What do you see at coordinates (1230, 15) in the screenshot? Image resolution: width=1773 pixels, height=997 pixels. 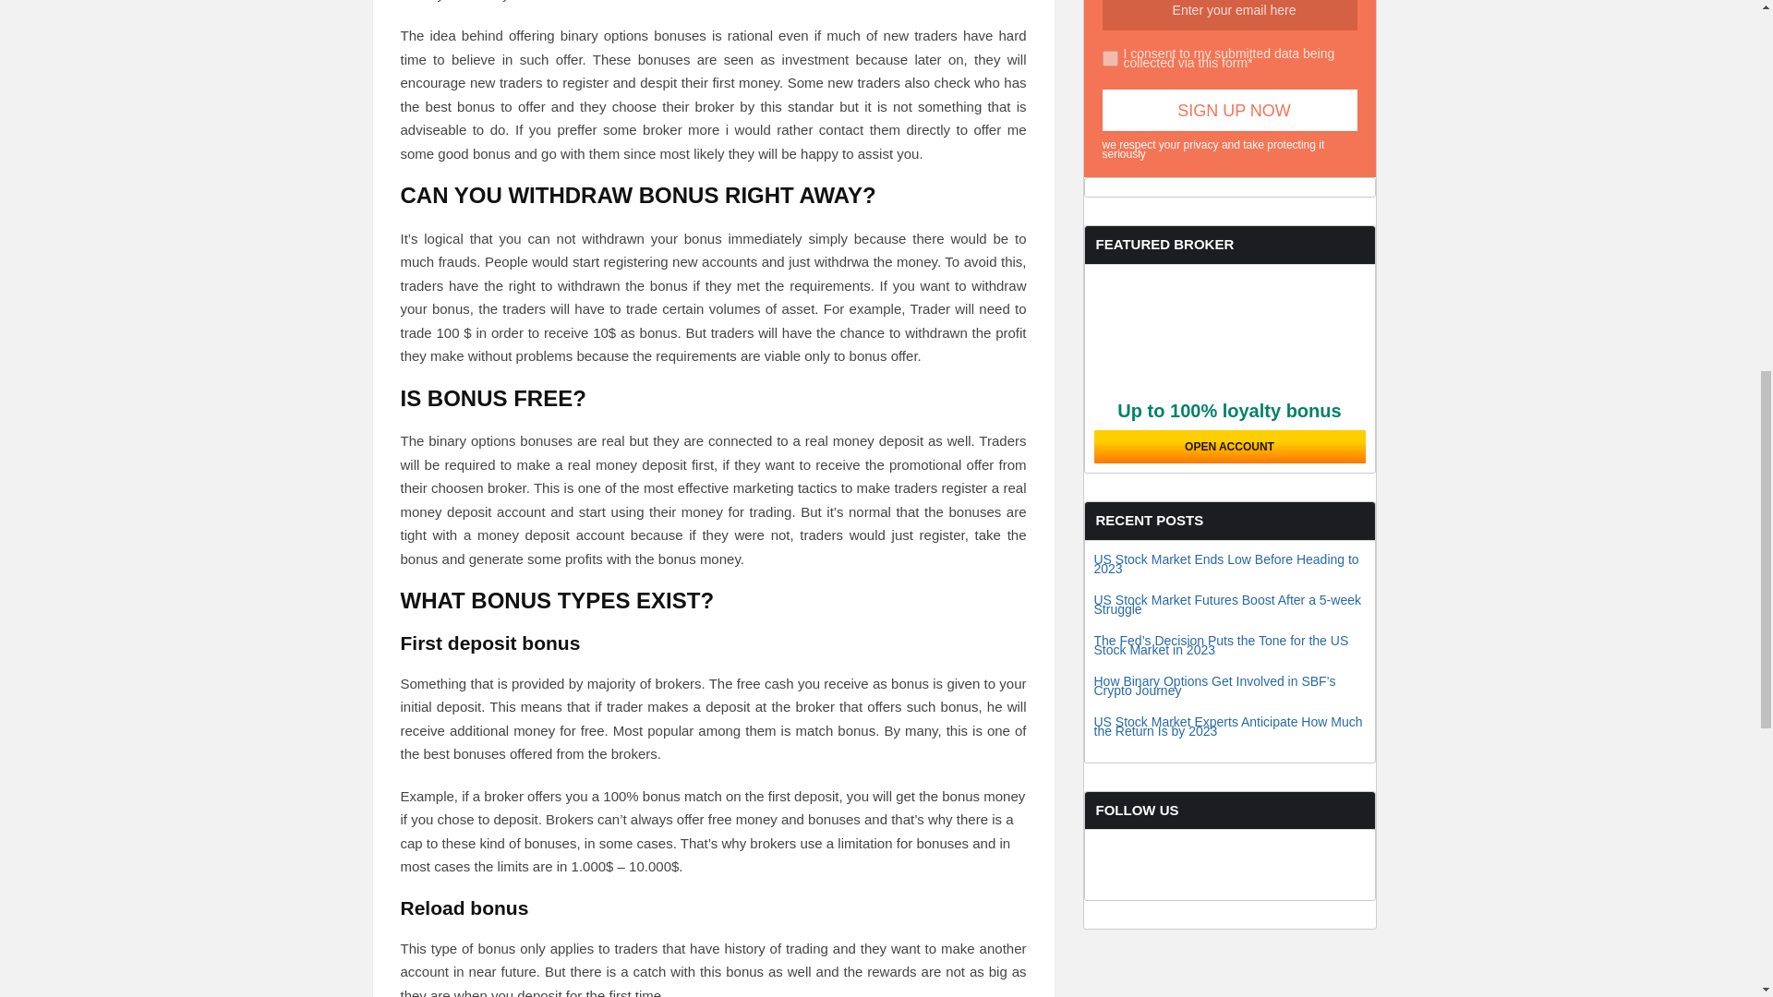 I see `Enter your email here` at bounding box center [1230, 15].